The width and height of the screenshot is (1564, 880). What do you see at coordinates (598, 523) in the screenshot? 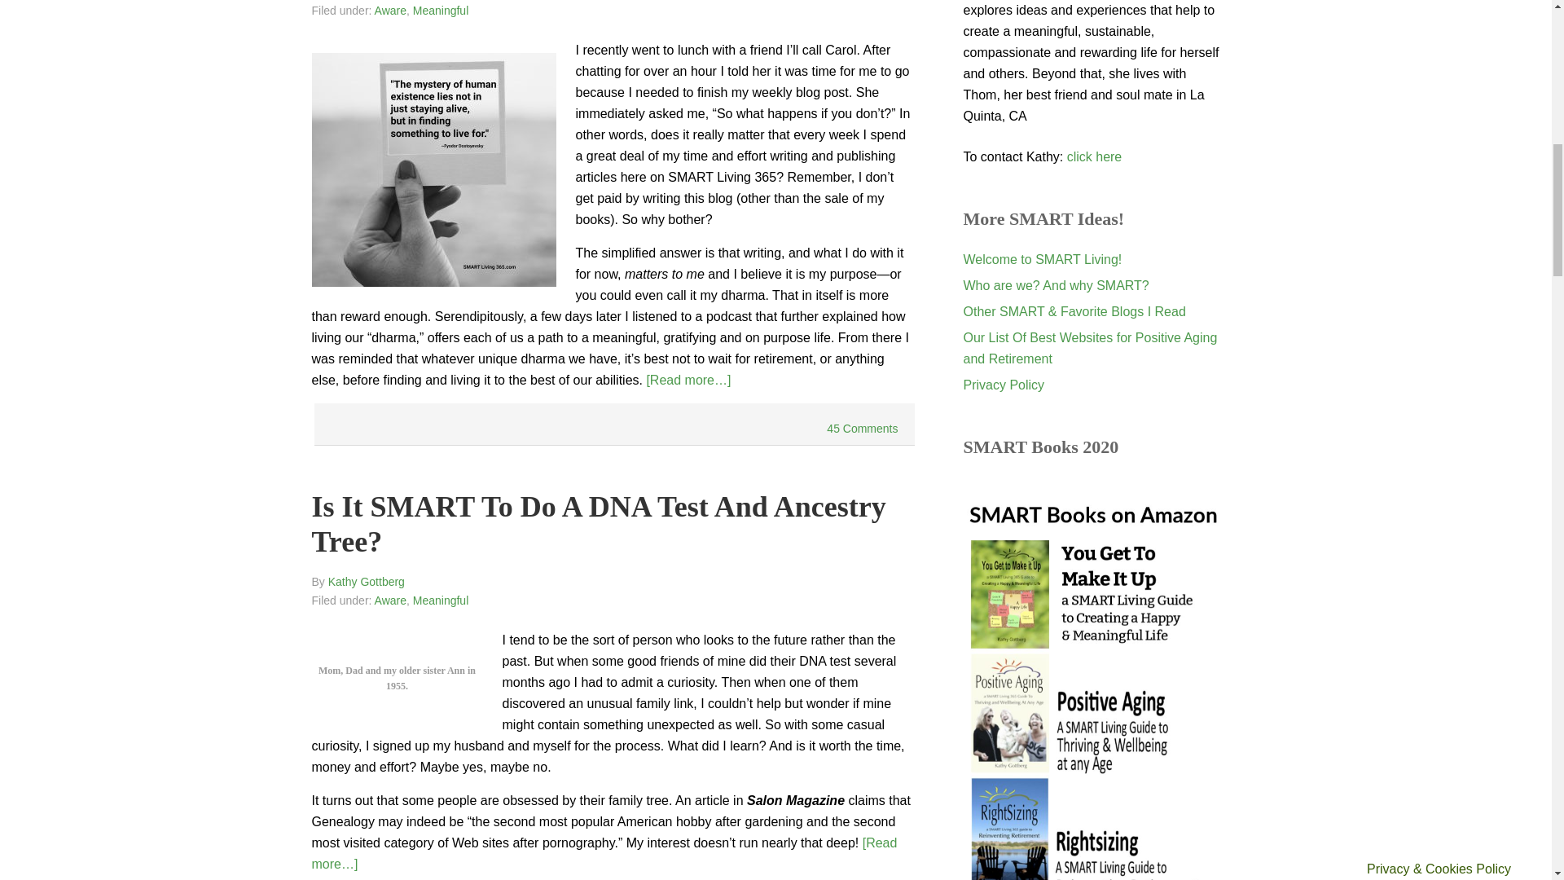
I see `Is It SMART To Do A DNA Test And Ancestry Tree?` at bounding box center [598, 523].